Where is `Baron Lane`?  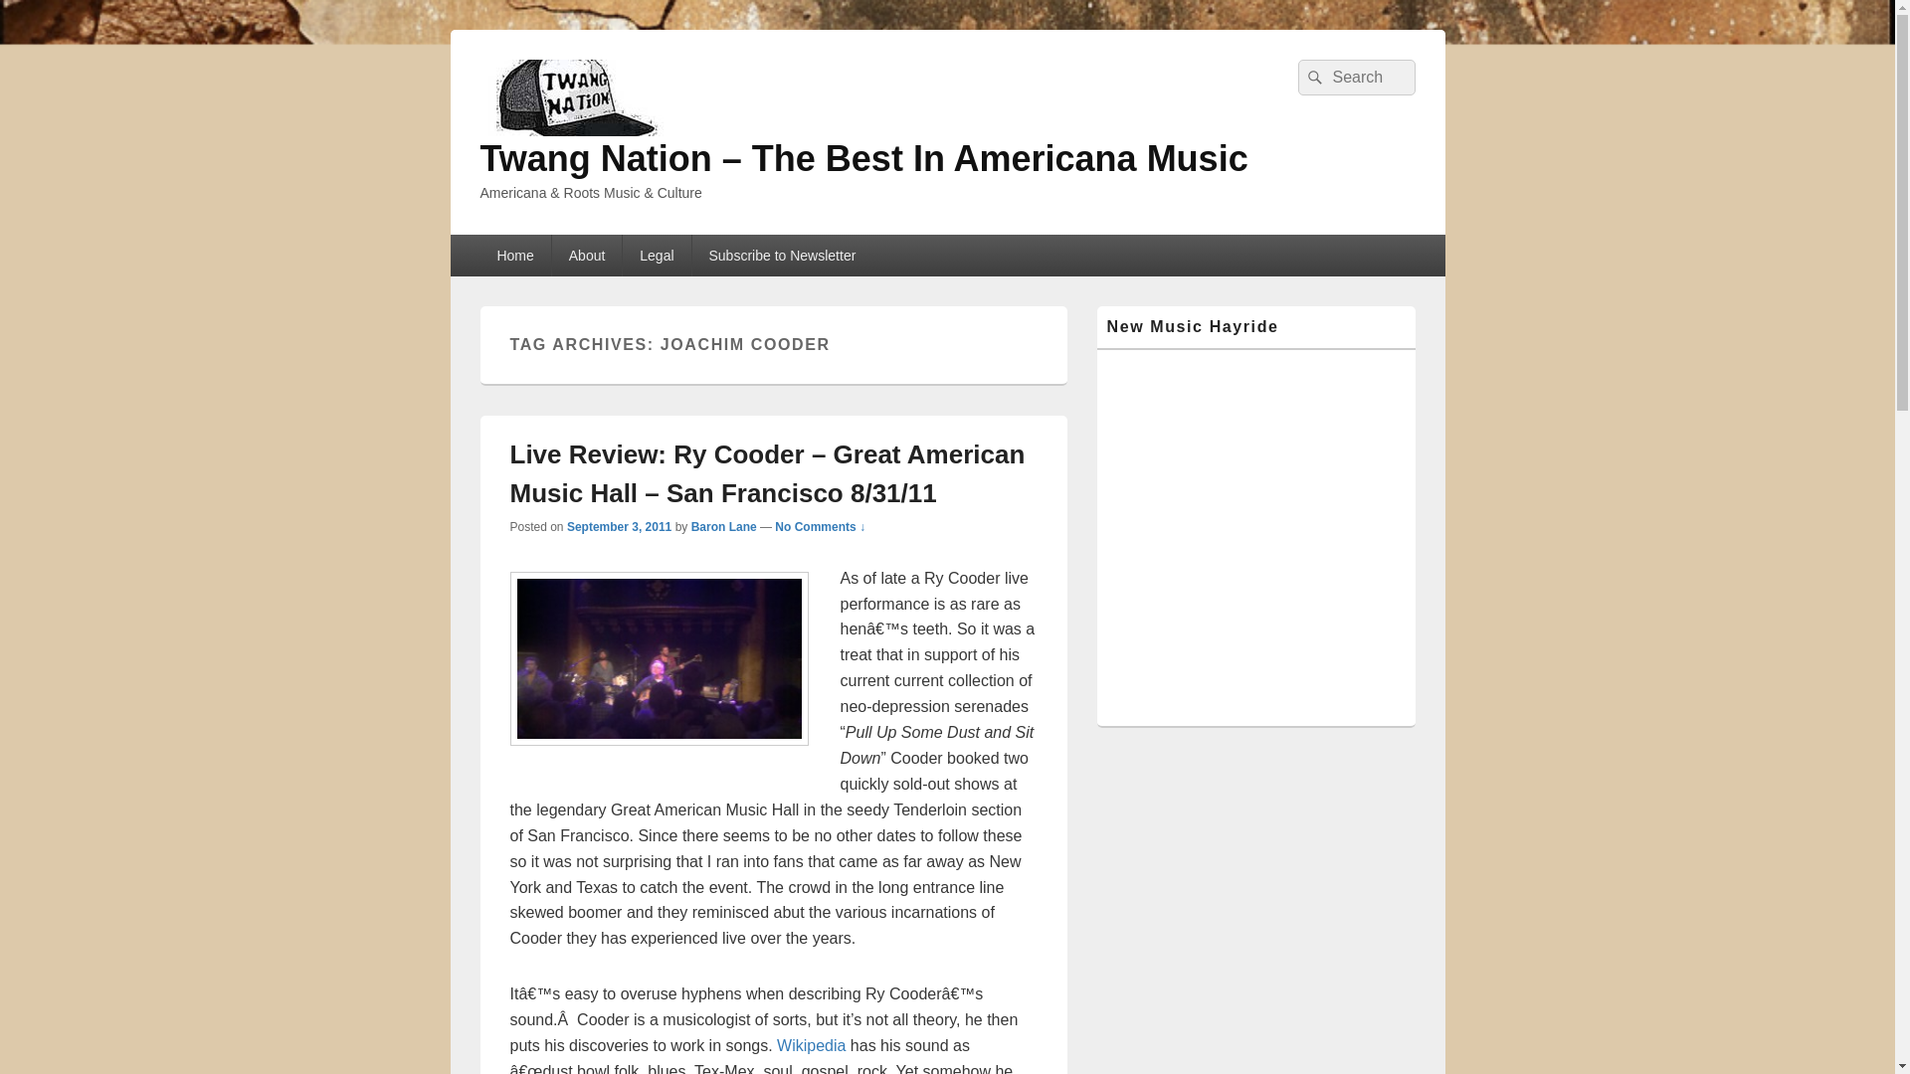 Baron Lane is located at coordinates (724, 526).